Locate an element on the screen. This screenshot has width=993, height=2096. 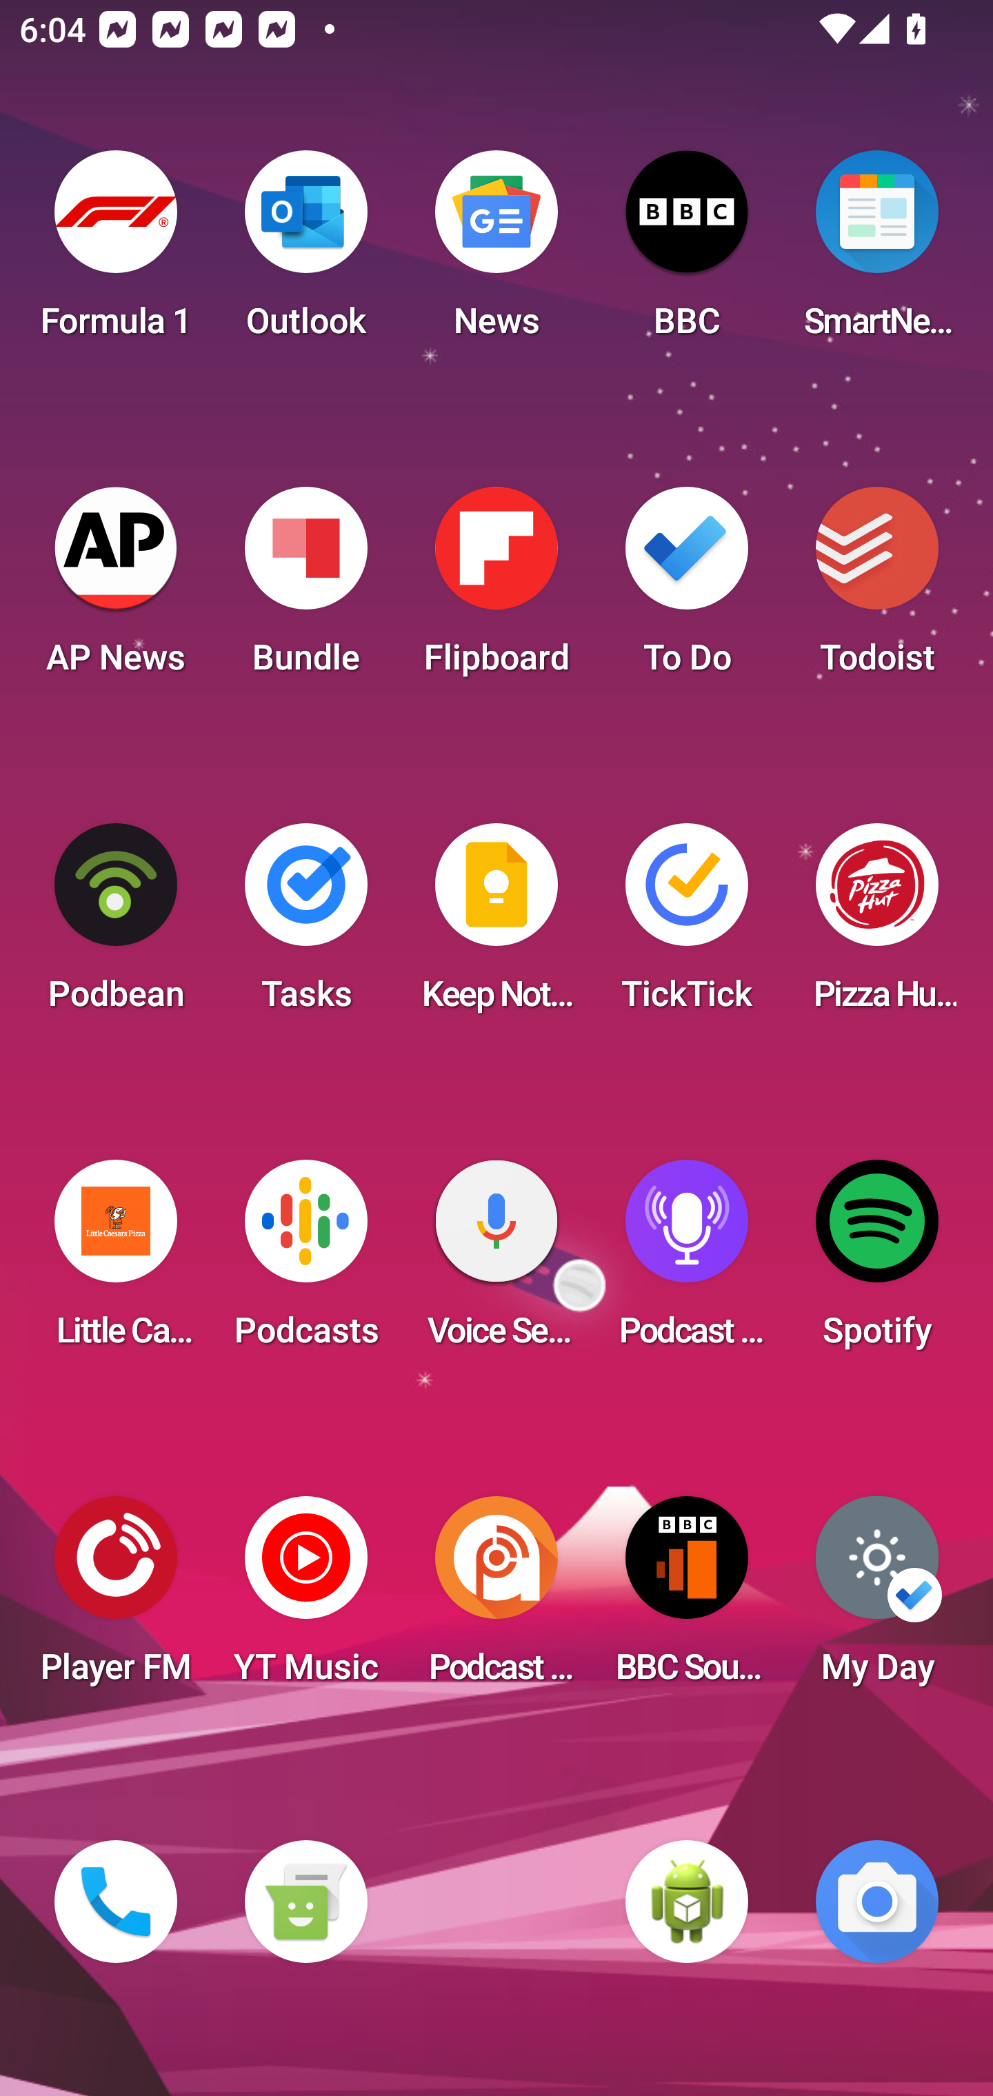
News is located at coordinates (496, 252).